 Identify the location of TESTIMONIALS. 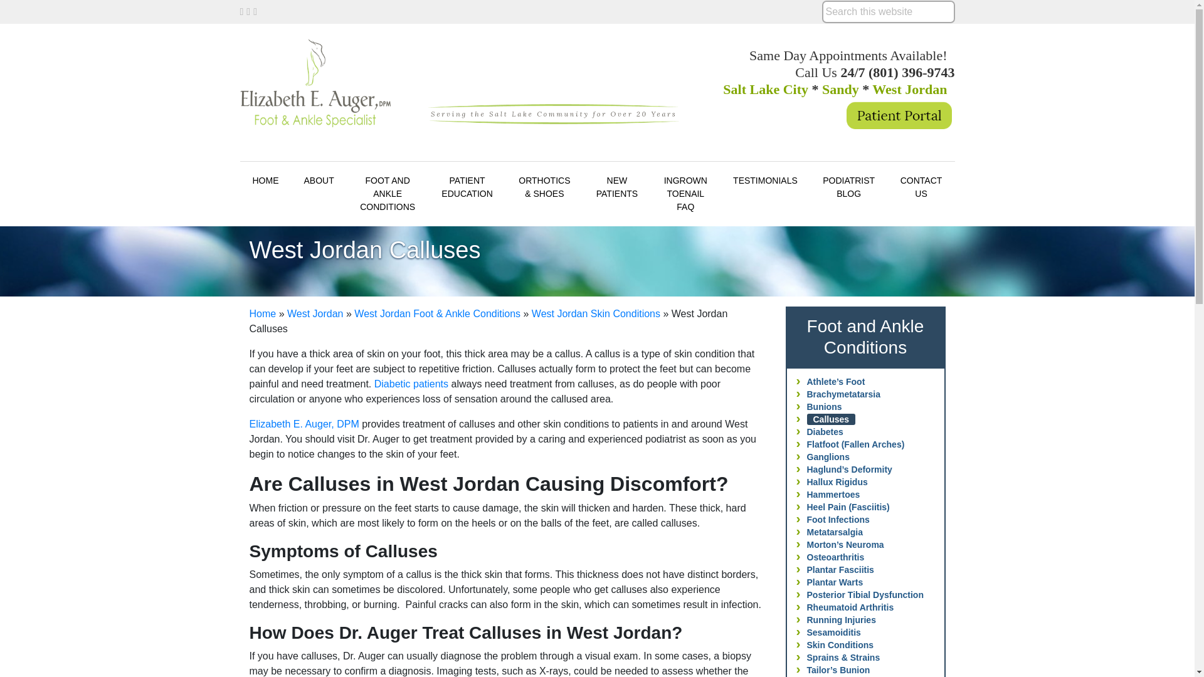
(765, 181).